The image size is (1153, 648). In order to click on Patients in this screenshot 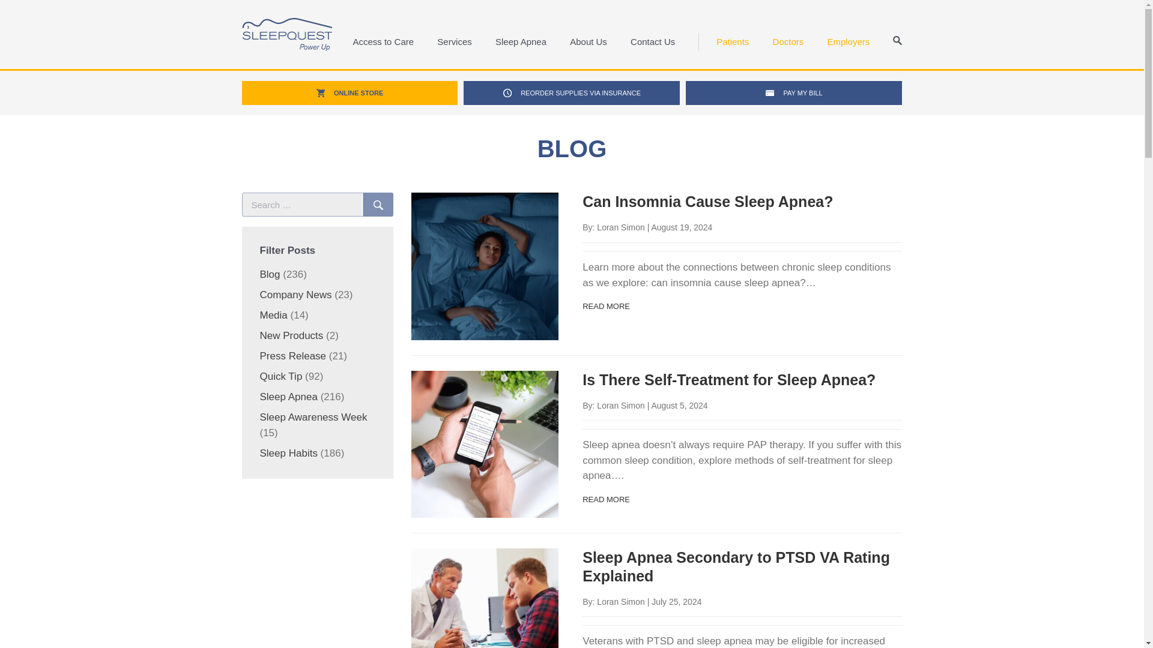, I will do `click(732, 42)`.